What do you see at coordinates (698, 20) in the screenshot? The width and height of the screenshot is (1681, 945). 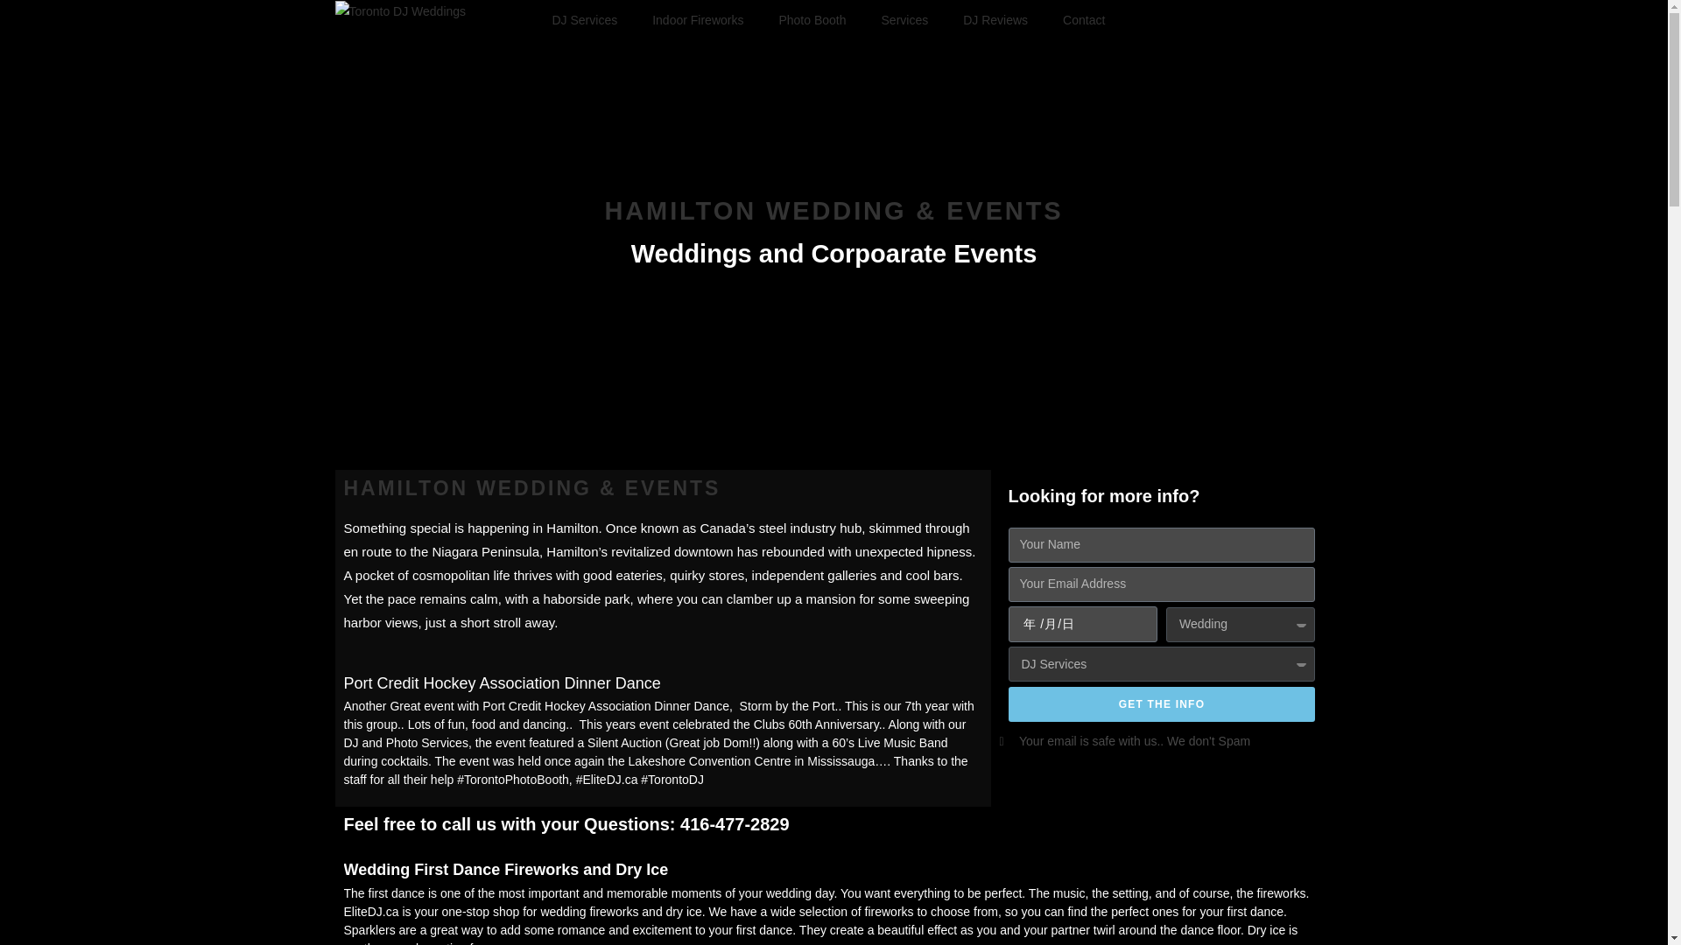 I see `Indoor Fireworks` at bounding box center [698, 20].